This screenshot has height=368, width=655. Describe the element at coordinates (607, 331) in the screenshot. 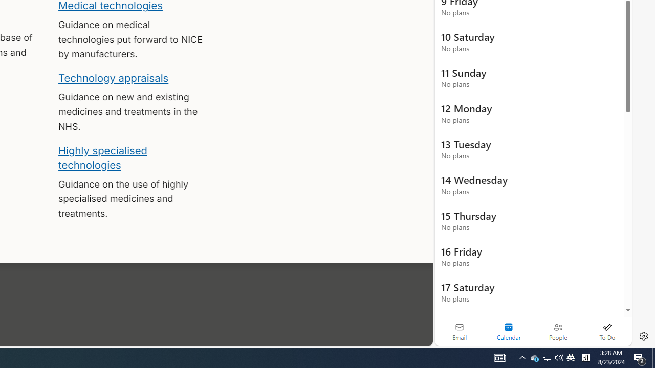

I see `To Do` at that location.